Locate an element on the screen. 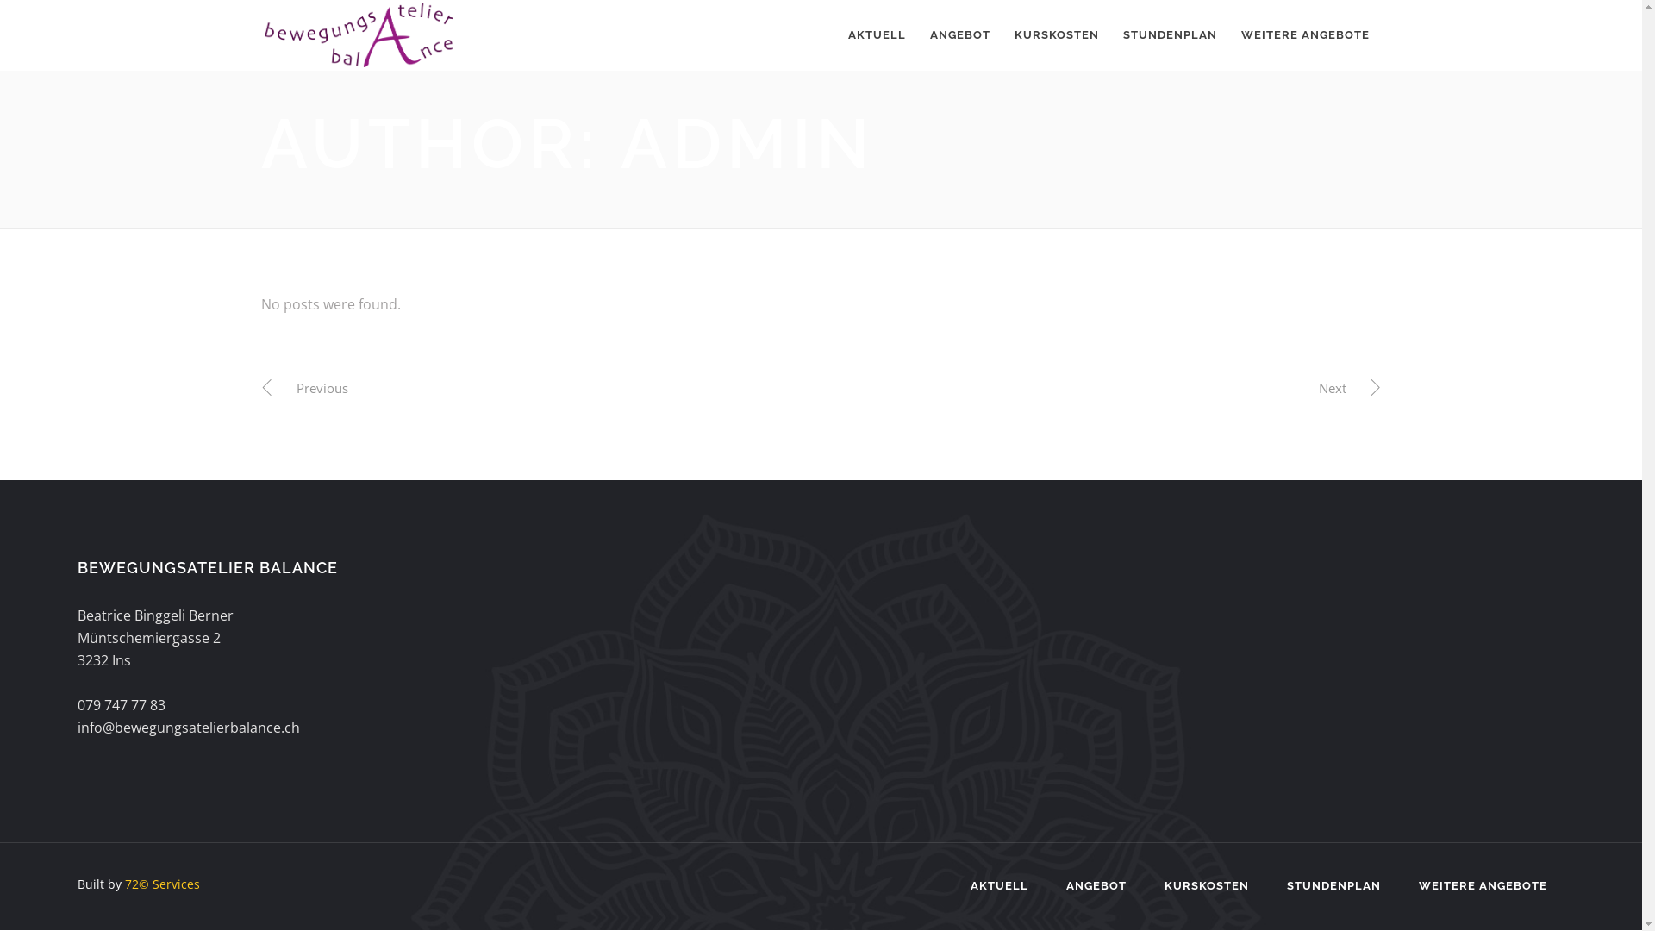  AKTUELL is located at coordinates (877, 35).